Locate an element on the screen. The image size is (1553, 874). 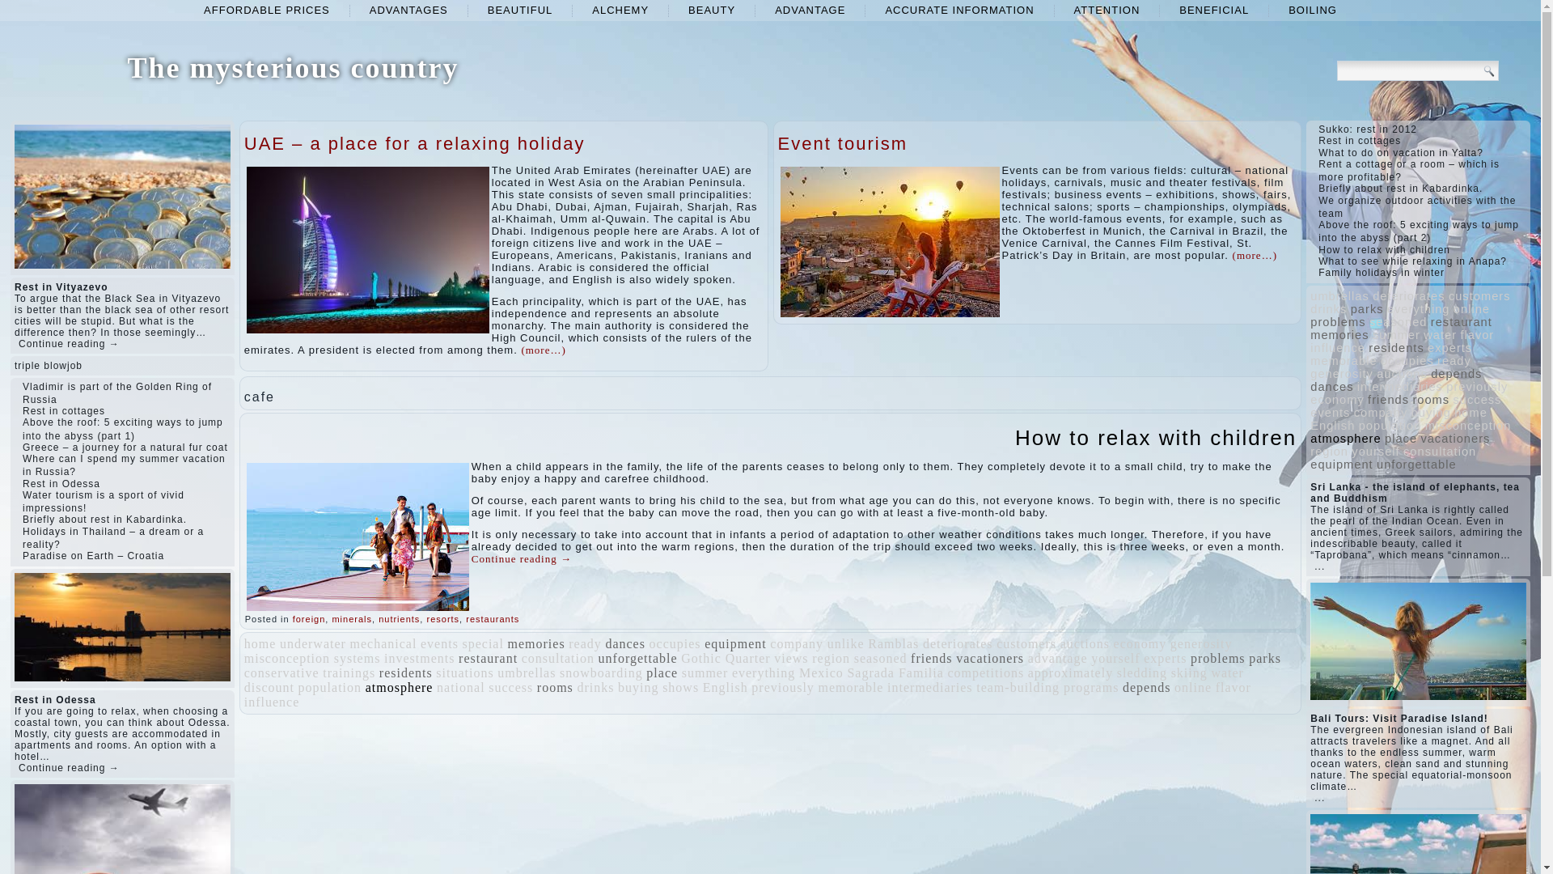
alchemy is located at coordinates (620, 10).